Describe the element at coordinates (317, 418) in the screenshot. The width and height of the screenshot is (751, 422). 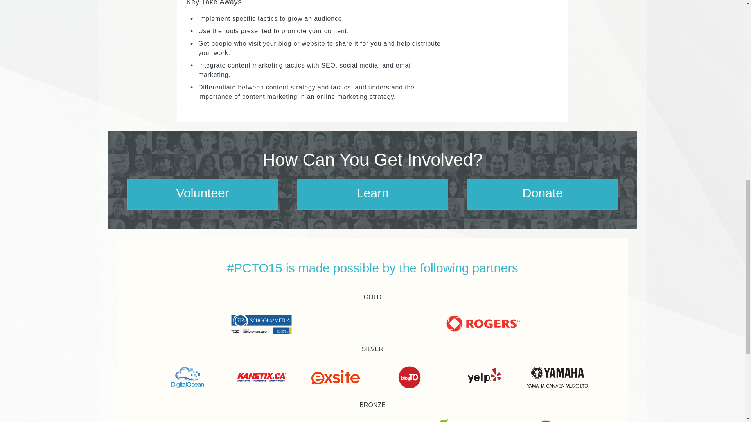
I see `RightSleeve` at that location.